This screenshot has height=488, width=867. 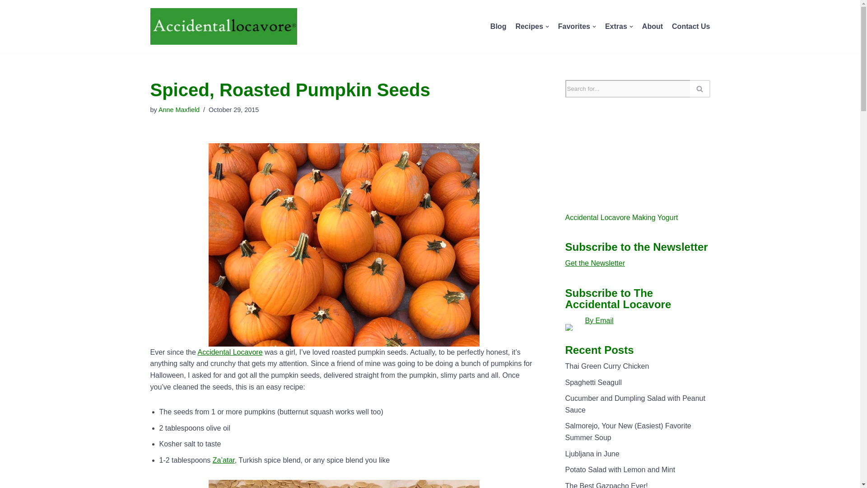 What do you see at coordinates (179, 109) in the screenshot?
I see `Posts by Anne Maxfield` at bounding box center [179, 109].